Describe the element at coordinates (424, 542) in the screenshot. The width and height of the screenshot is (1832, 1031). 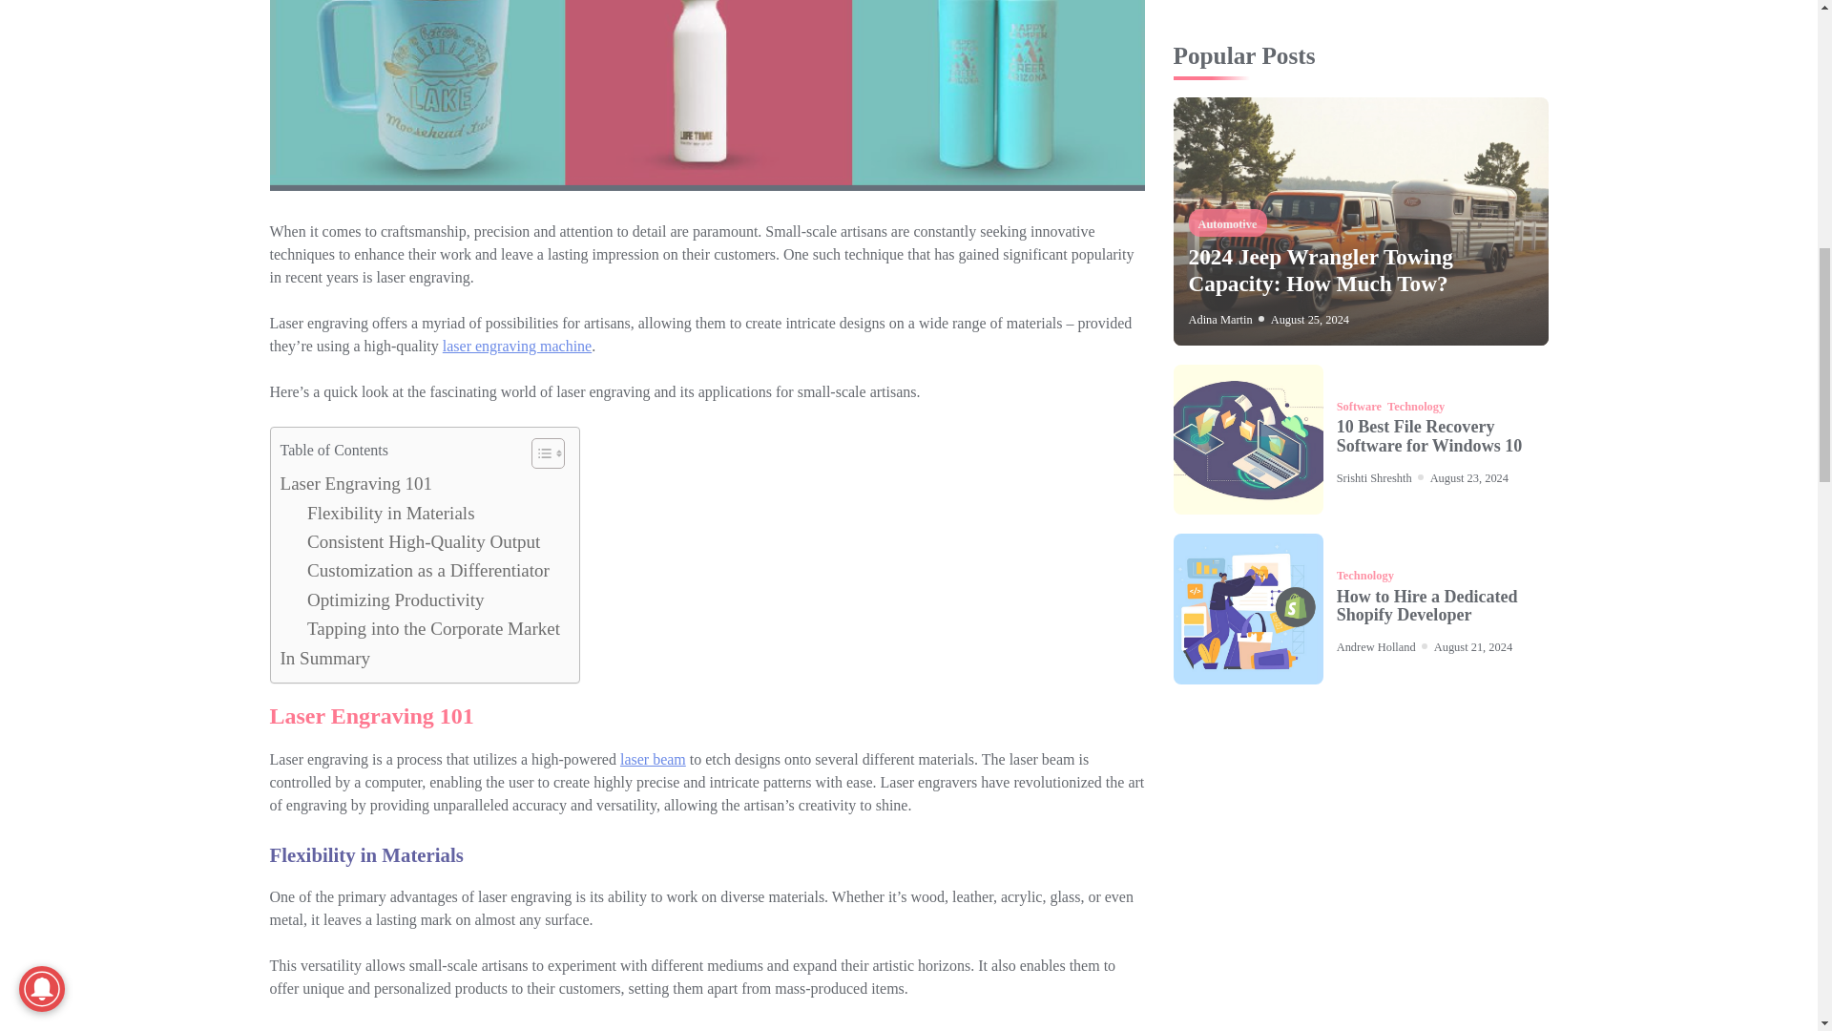
I see `Consistent High-Quality Output` at that location.